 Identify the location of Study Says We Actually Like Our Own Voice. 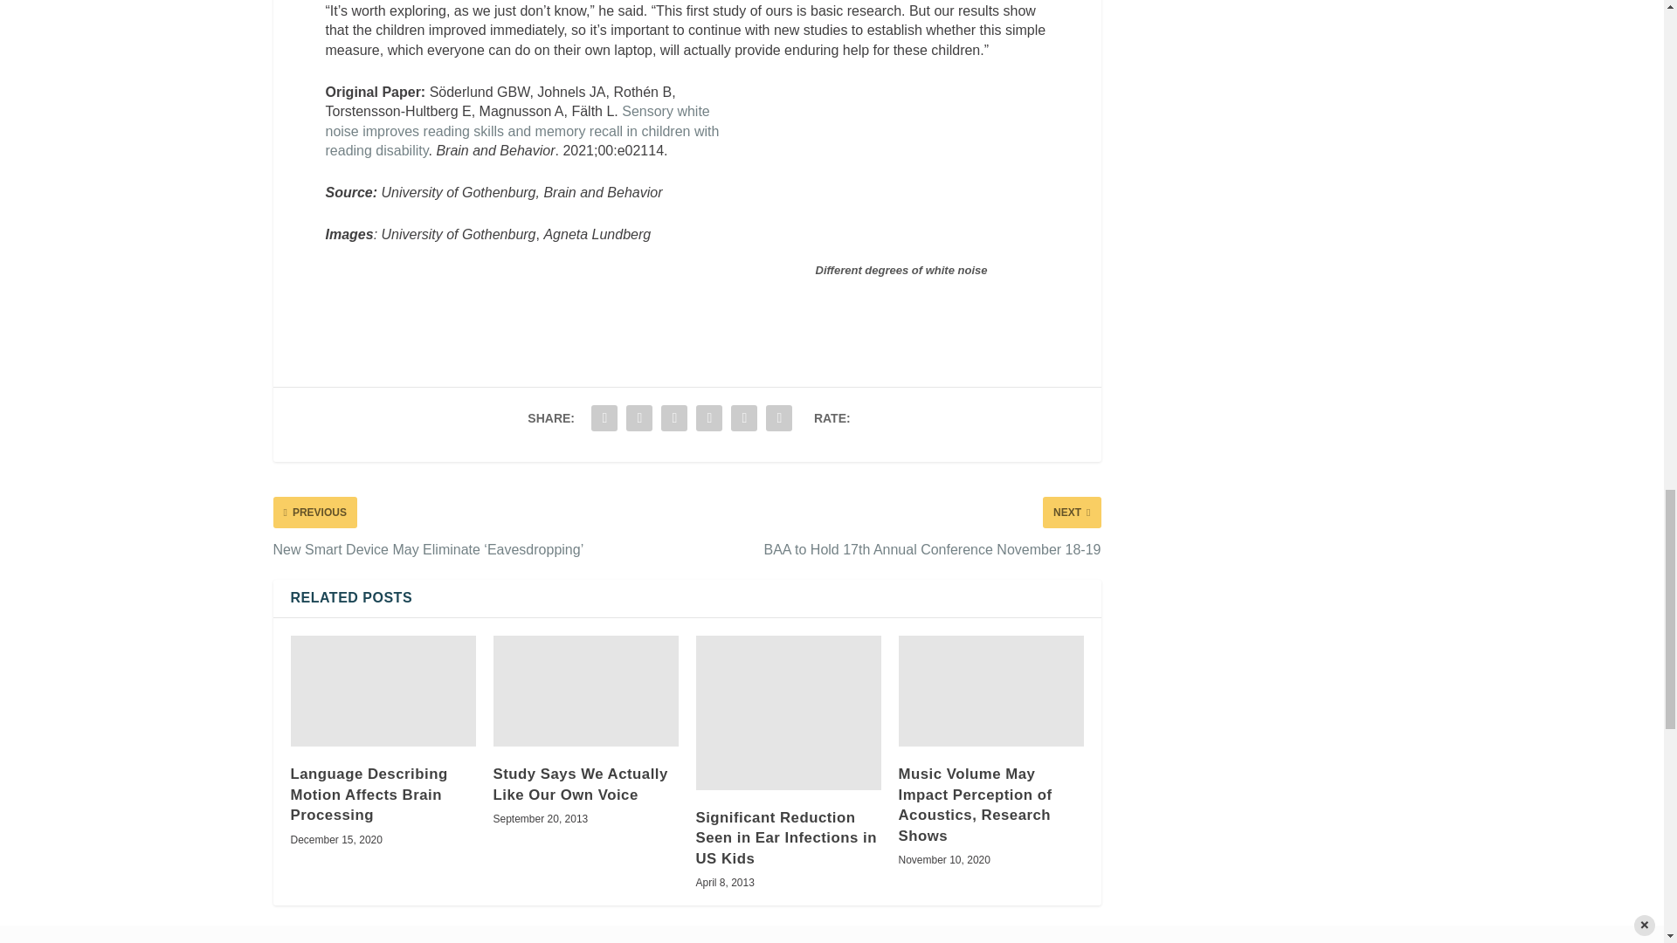
(585, 691).